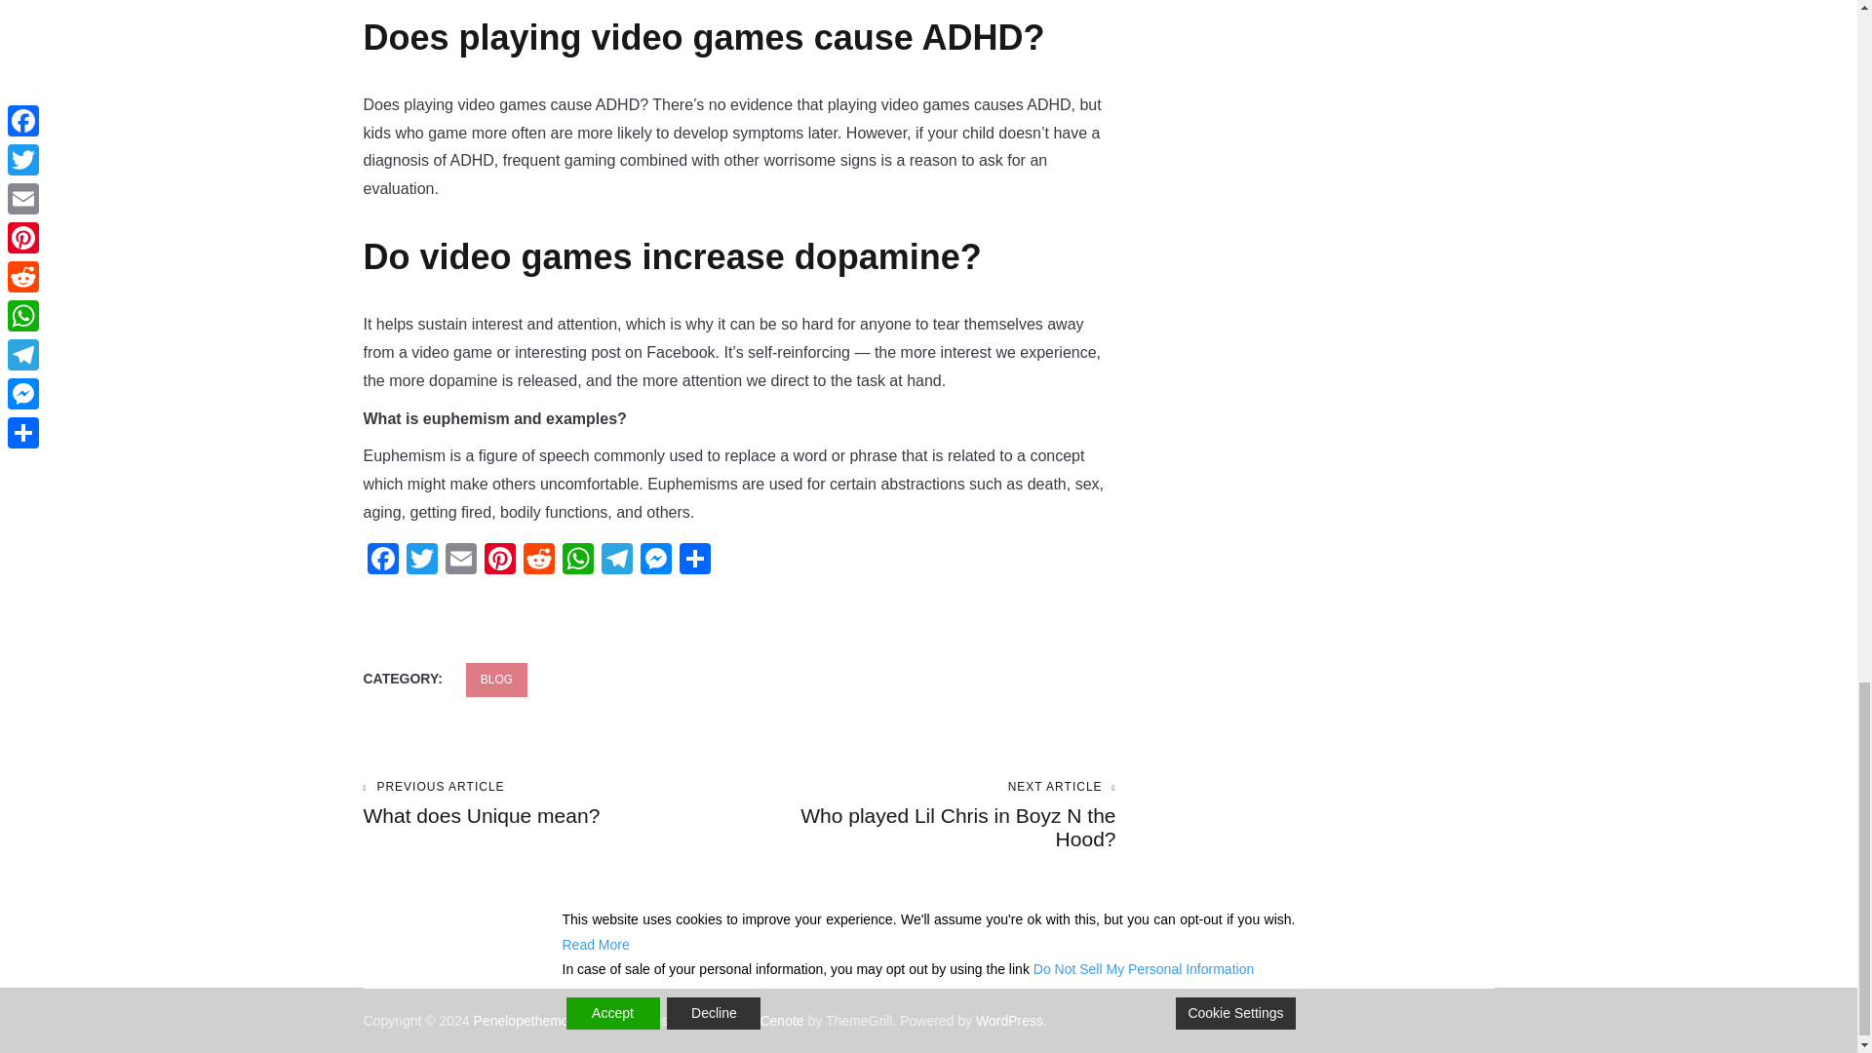 This screenshot has height=1053, width=1872. Describe the element at coordinates (616, 562) in the screenshot. I see `Telegram` at that location.